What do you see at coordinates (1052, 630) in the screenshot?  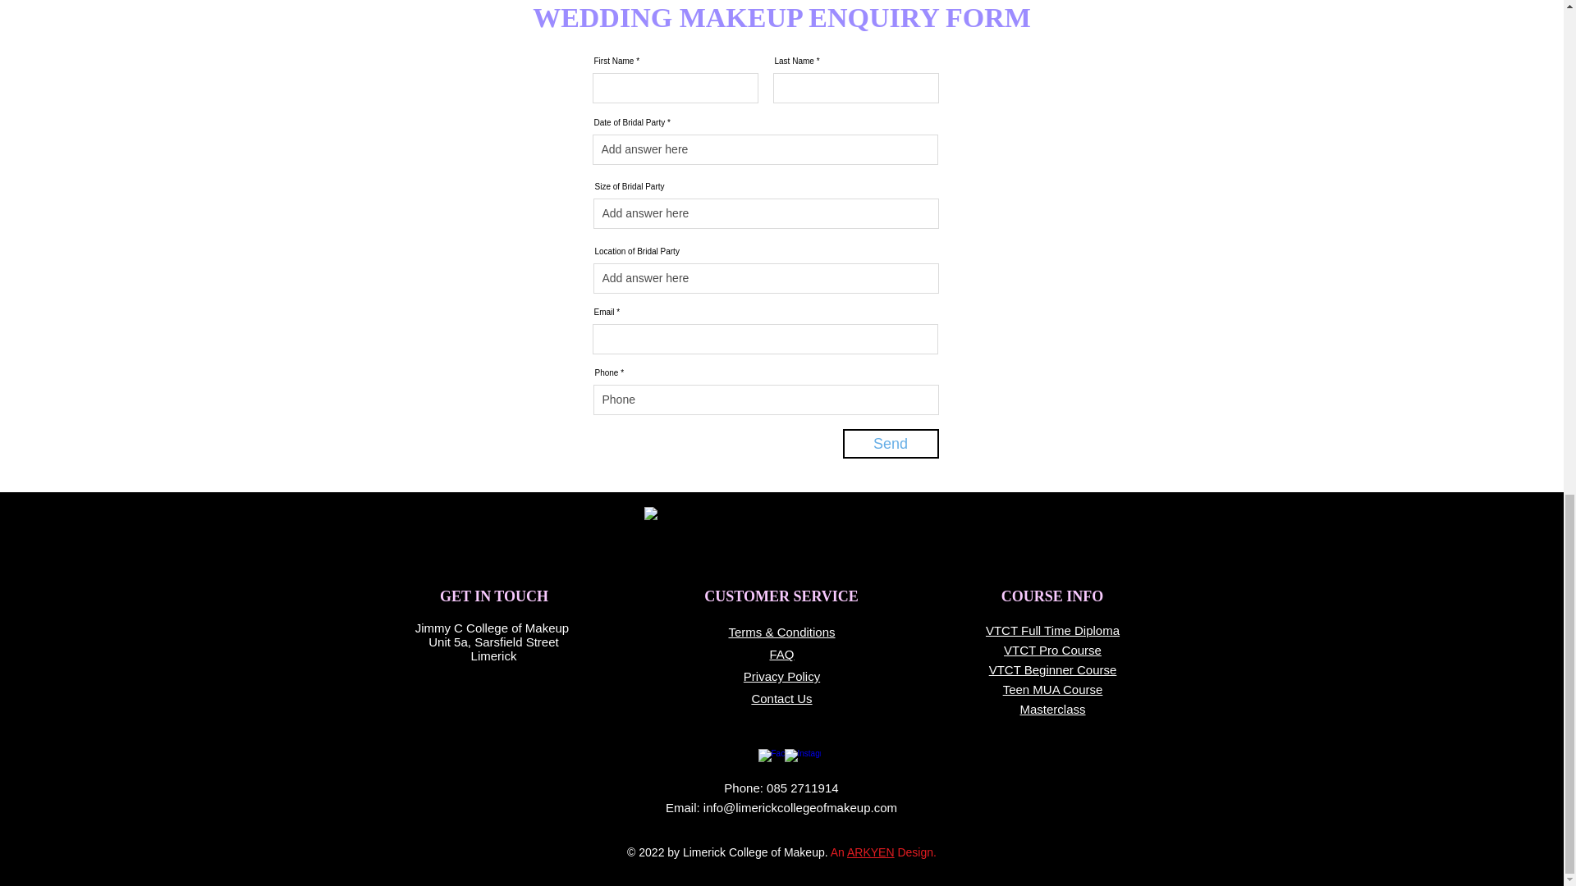 I see `VTCT Full Time Diploma` at bounding box center [1052, 630].